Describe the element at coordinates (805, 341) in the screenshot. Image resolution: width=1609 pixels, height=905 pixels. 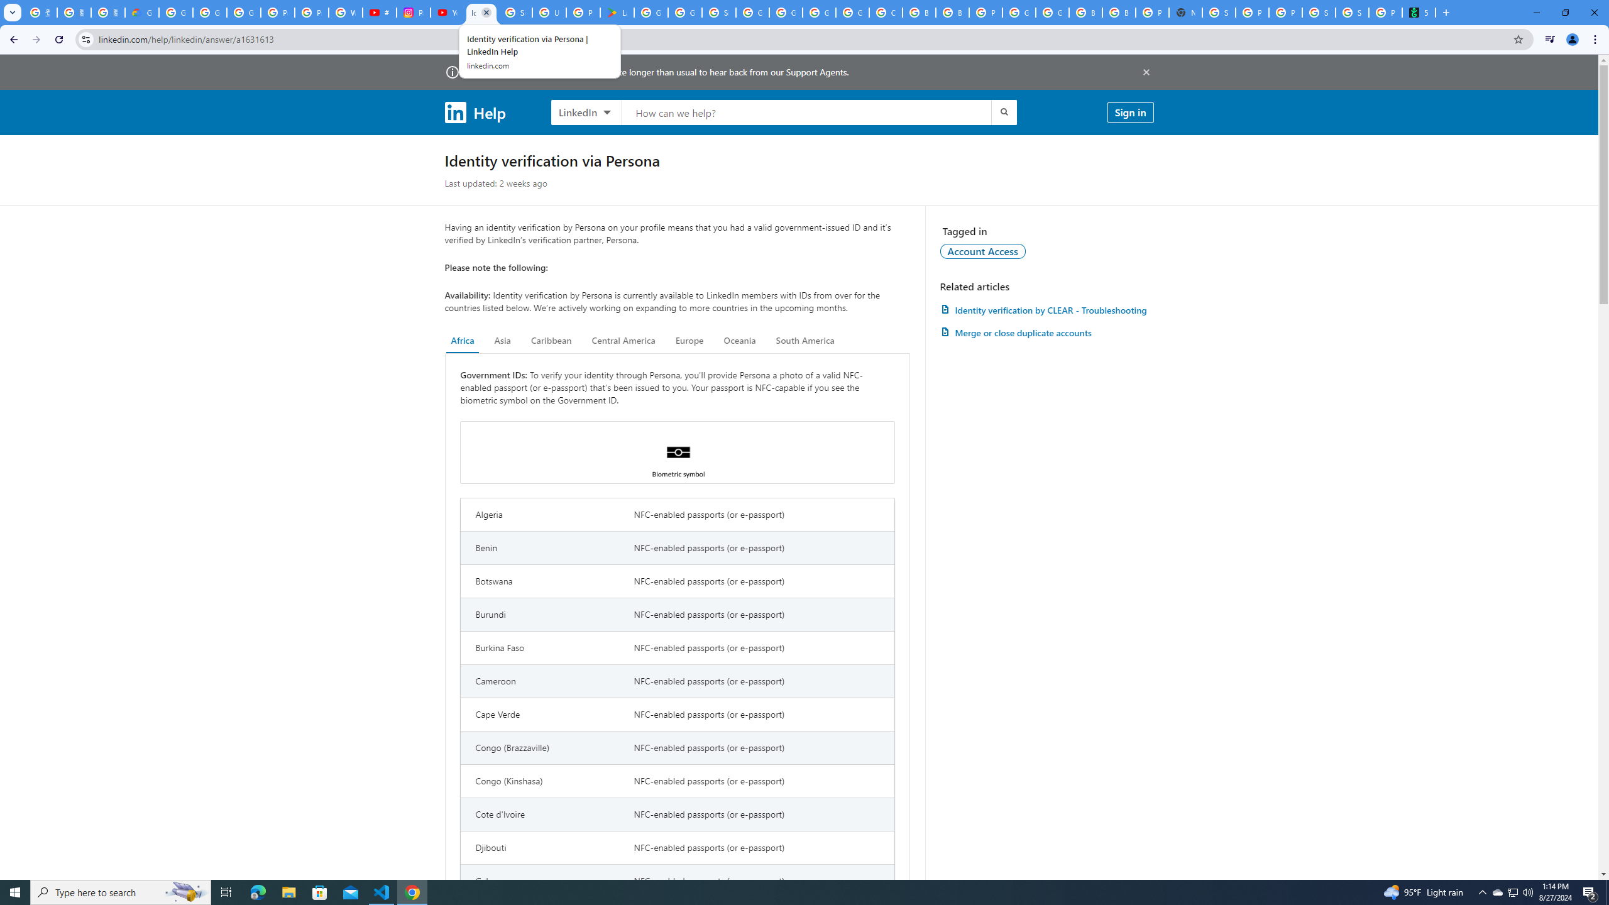
I see `South America` at that location.